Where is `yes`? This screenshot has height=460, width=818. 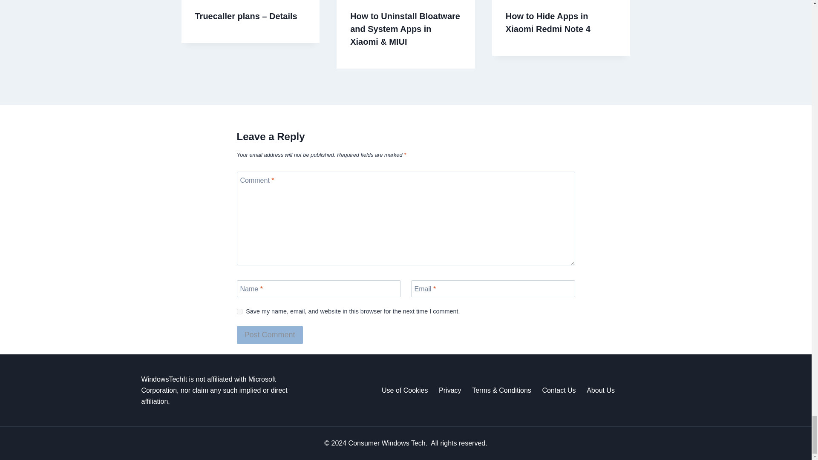
yes is located at coordinates (239, 311).